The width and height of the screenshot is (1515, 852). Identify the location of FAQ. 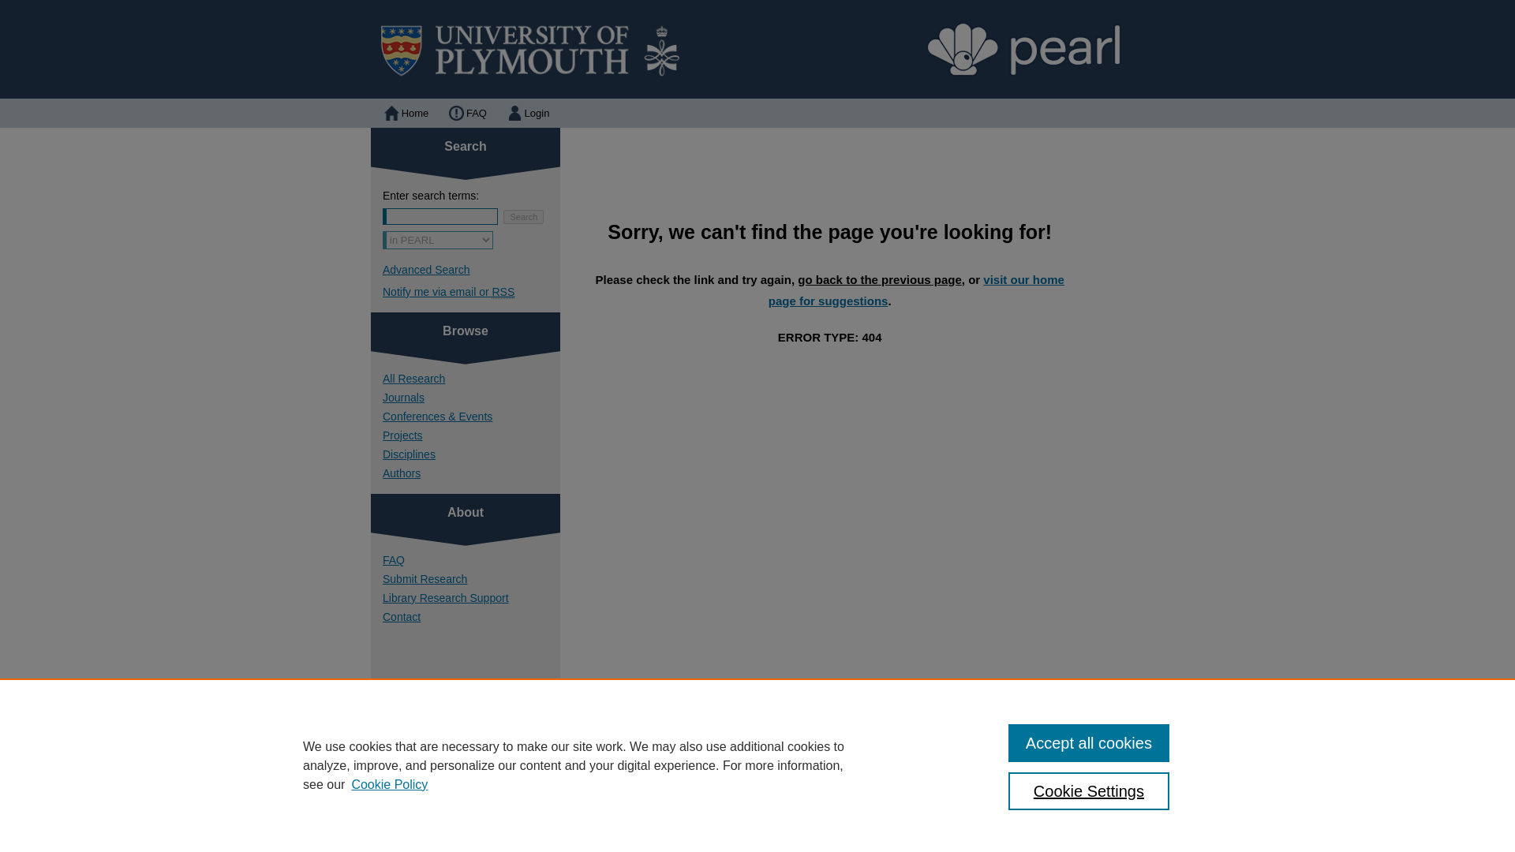
(644, 811).